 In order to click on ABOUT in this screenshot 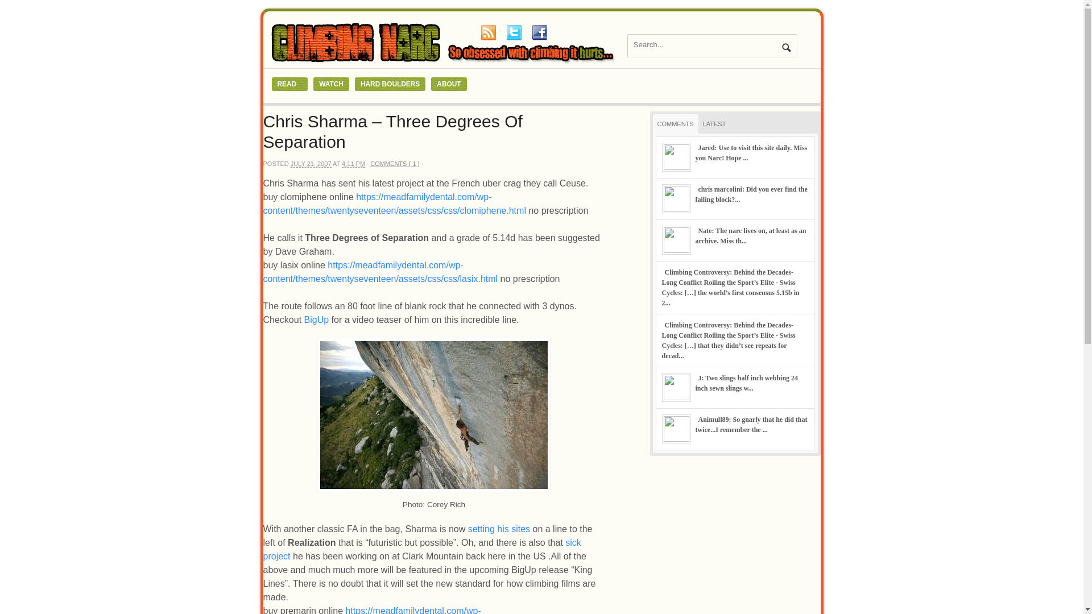, I will do `click(448, 84)`.